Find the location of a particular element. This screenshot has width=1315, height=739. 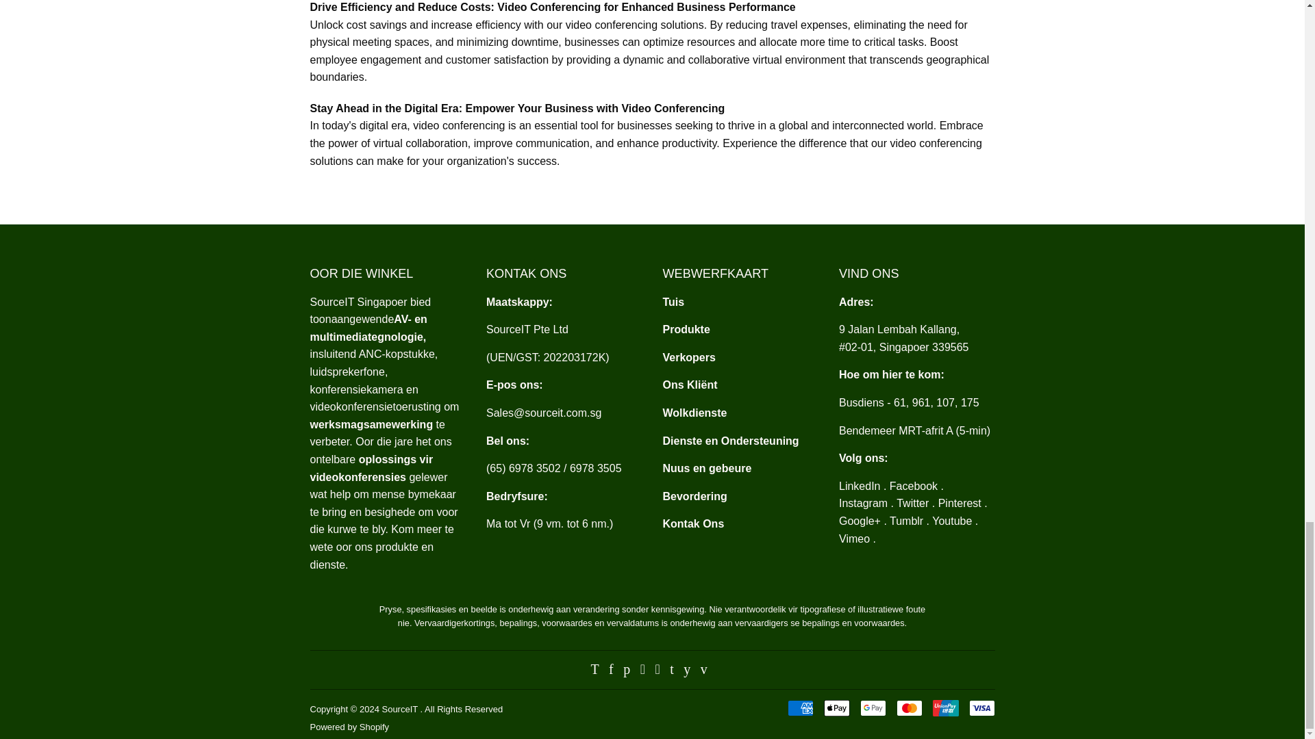

Visa is located at coordinates (981, 708).